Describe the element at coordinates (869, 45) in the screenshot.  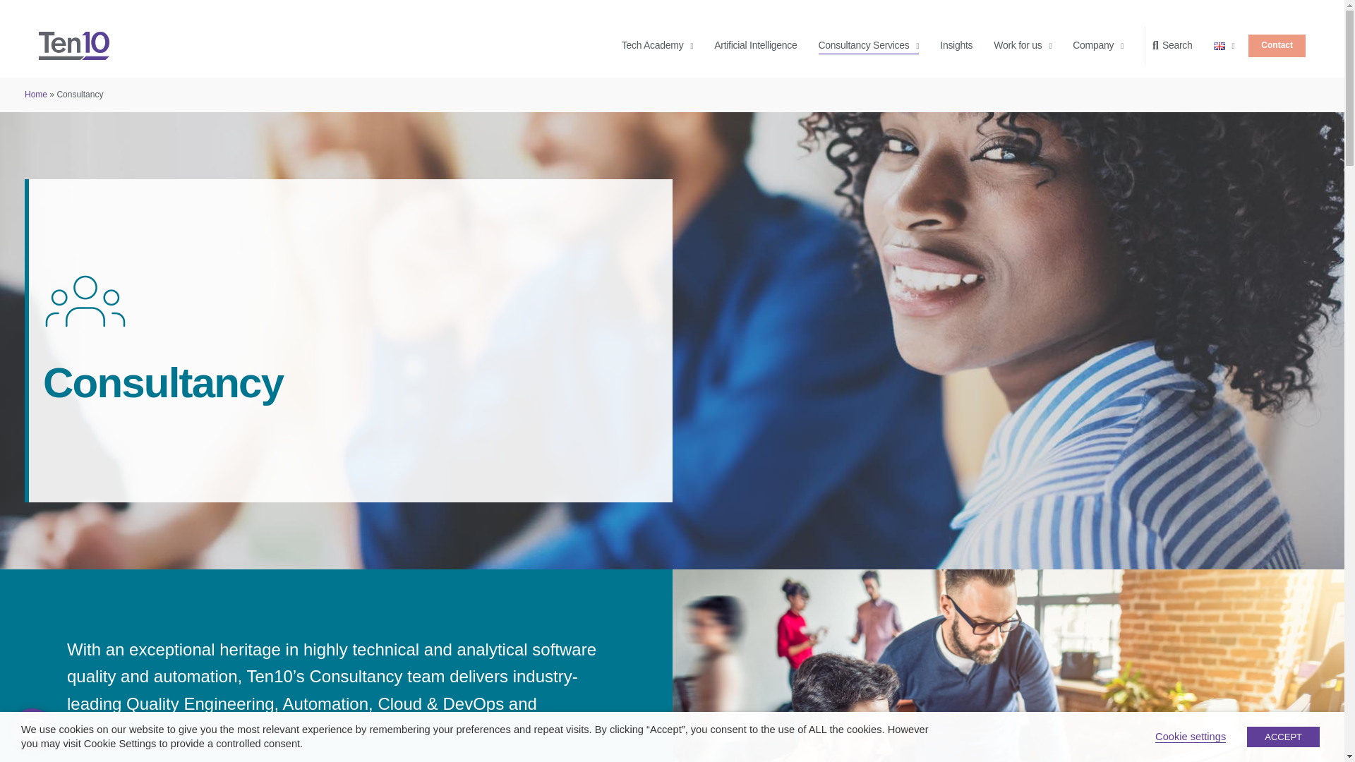
I see `Consultancy Services` at that location.